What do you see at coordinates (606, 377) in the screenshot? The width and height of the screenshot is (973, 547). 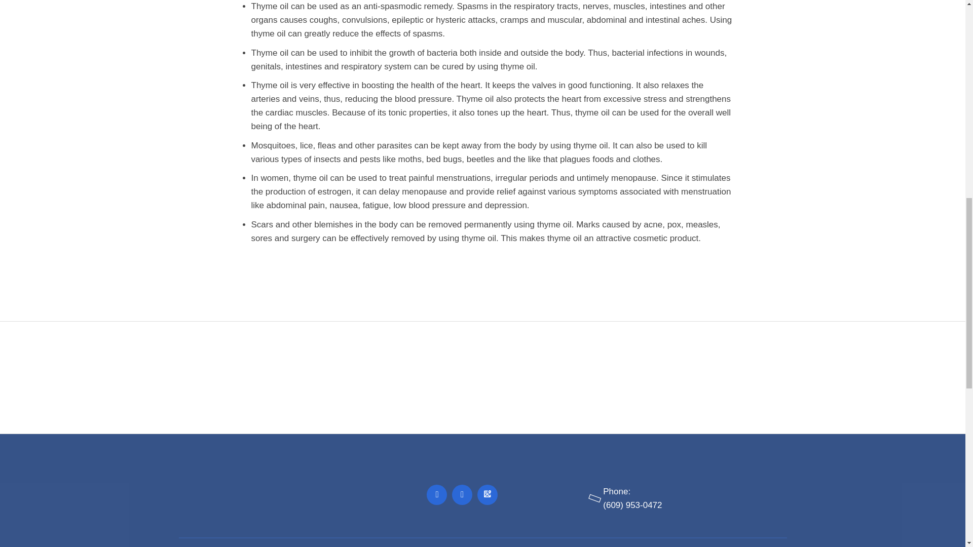 I see `Wood Flooring` at bounding box center [606, 377].